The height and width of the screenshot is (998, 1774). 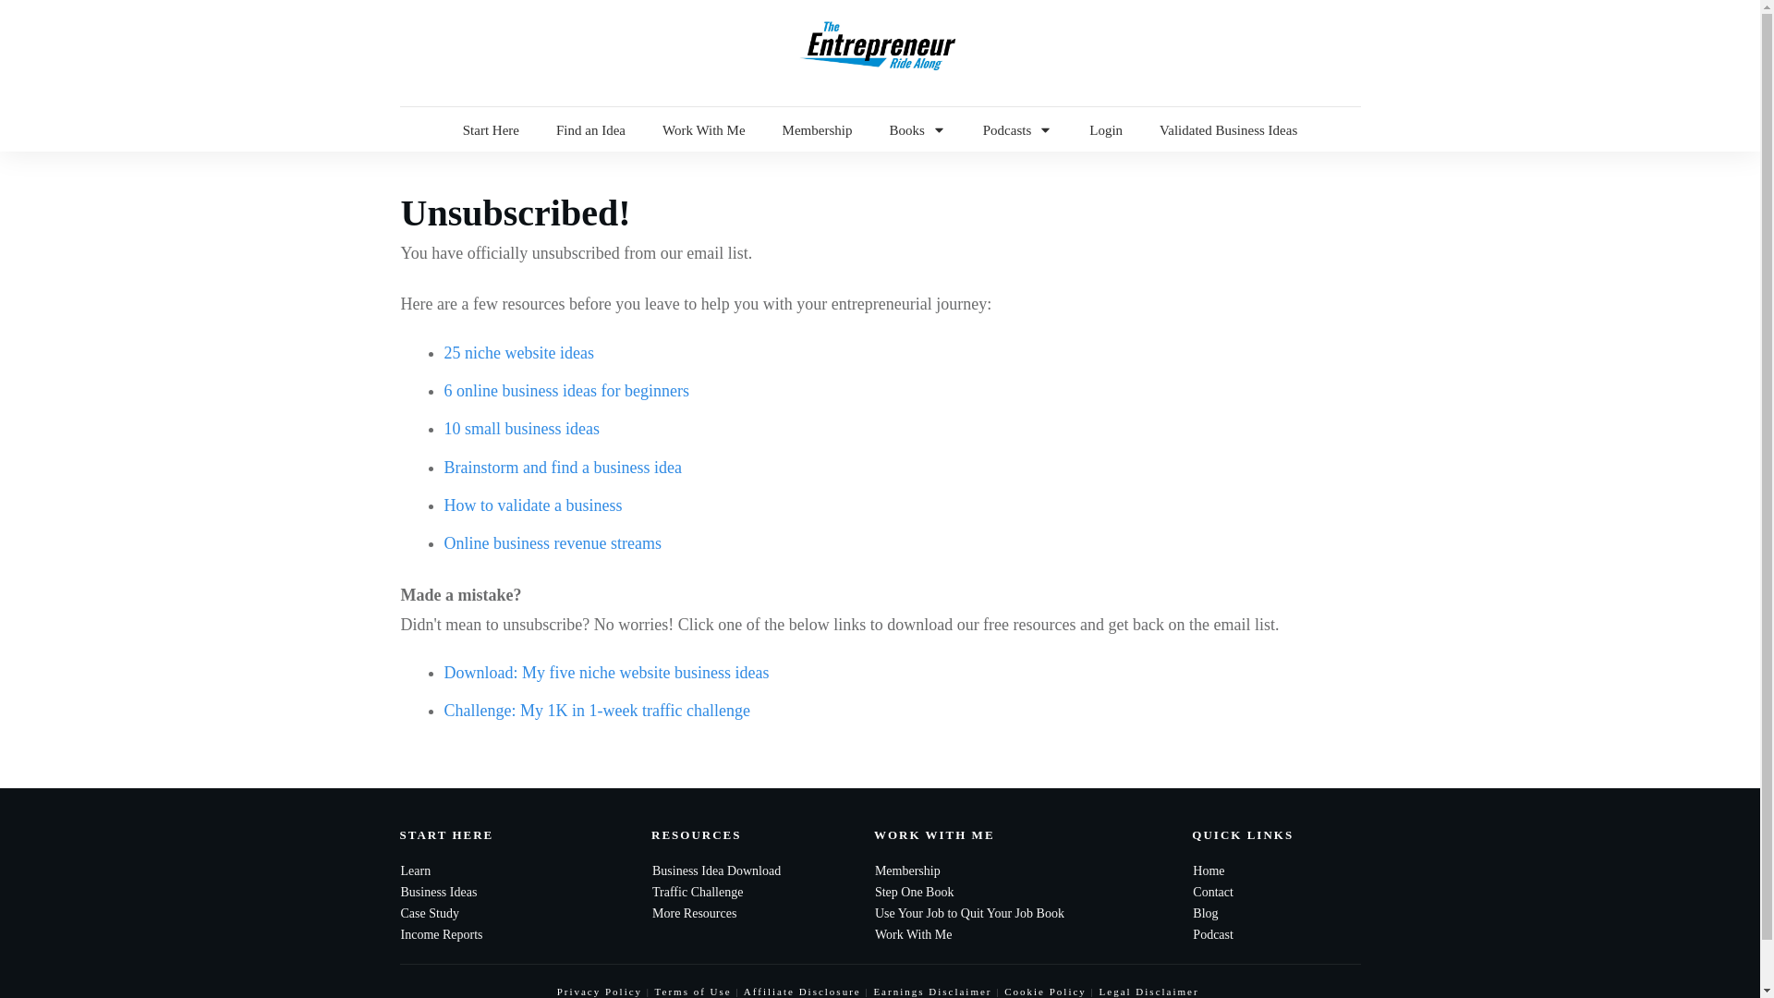 What do you see at coordinates (703, 129) in the screenshot?
I see `Work With Me` at bounding box center [703, 129].